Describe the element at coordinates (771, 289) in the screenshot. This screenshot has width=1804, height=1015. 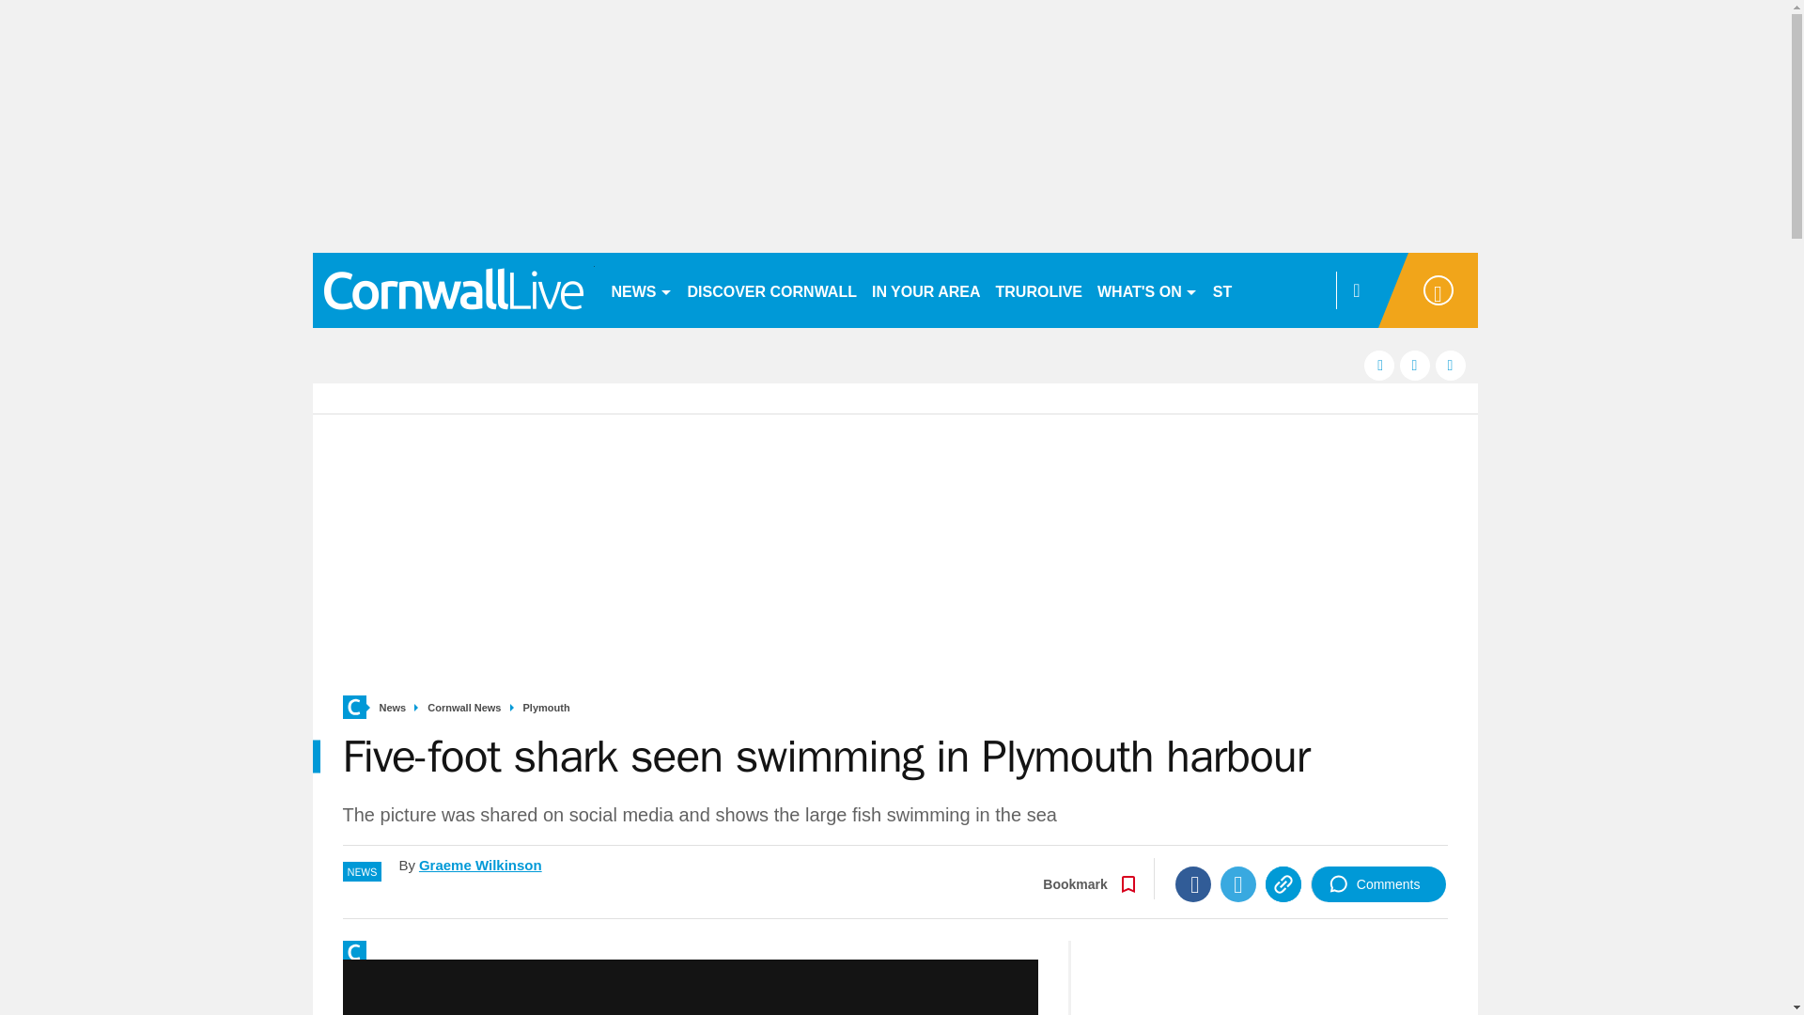
I see `DISCOVER CORNWALL` at that location.